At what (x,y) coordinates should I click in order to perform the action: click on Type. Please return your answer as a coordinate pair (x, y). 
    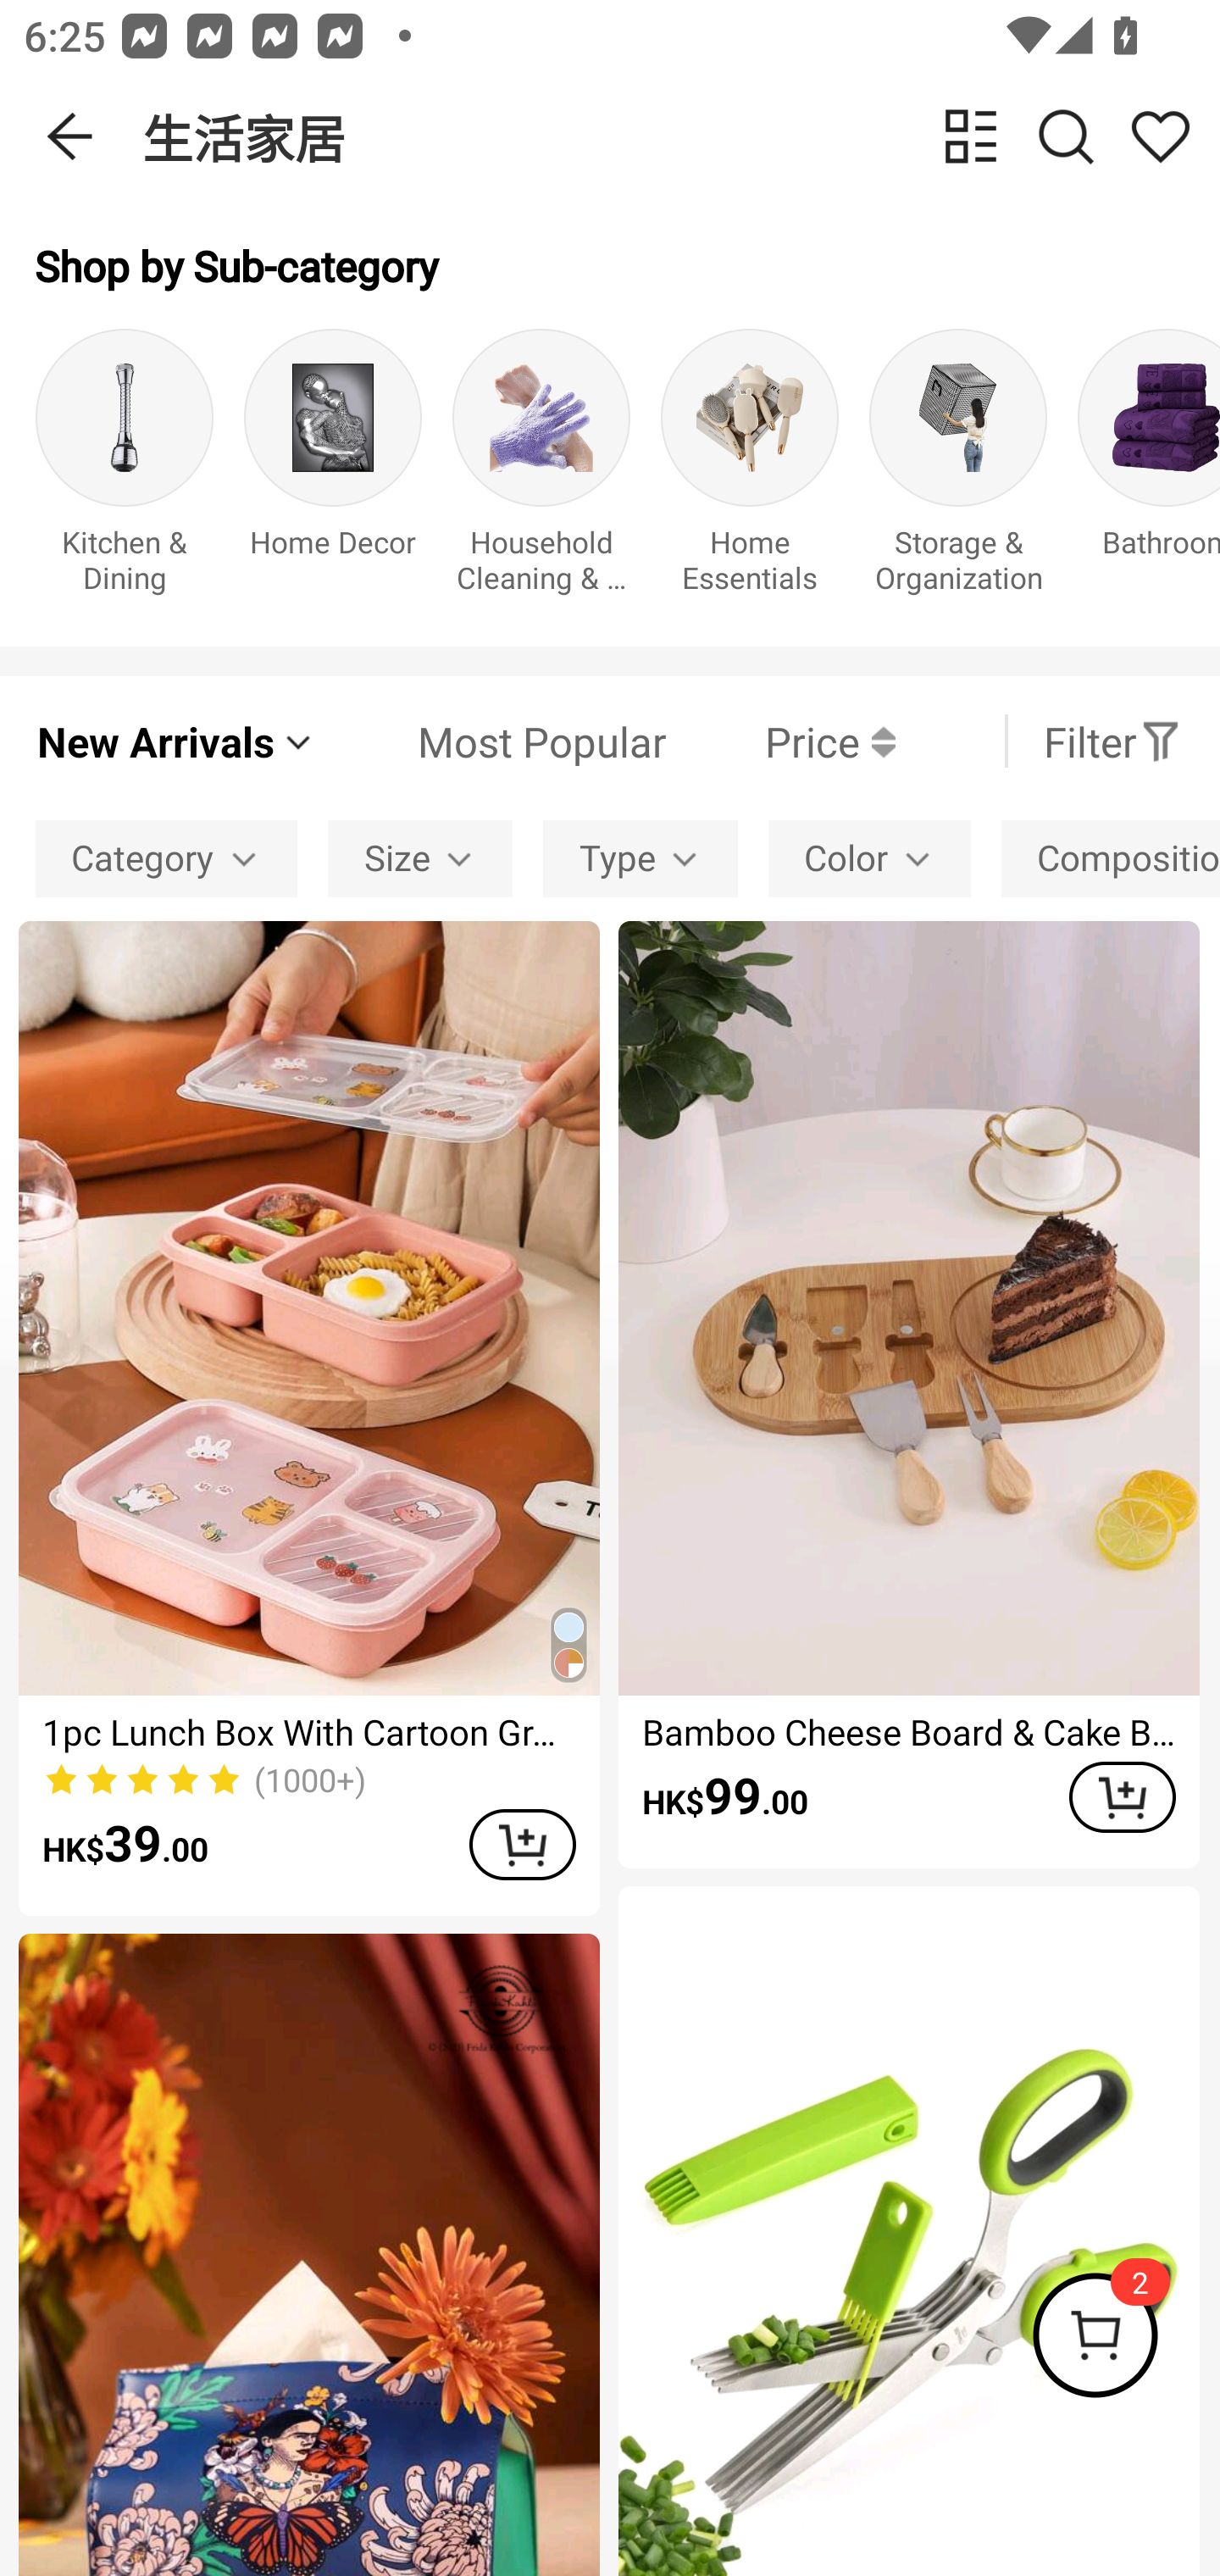
    Looking at the image, I should click on (640, 858).